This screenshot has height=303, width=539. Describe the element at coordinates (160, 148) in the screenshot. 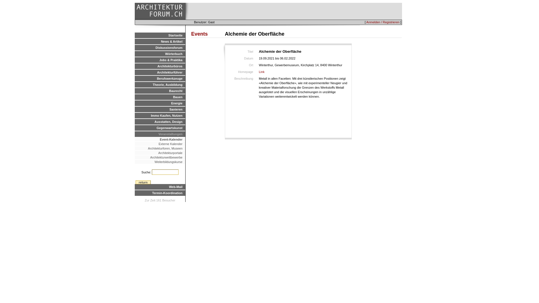

I see `Architekturforen, Museen` at that location.